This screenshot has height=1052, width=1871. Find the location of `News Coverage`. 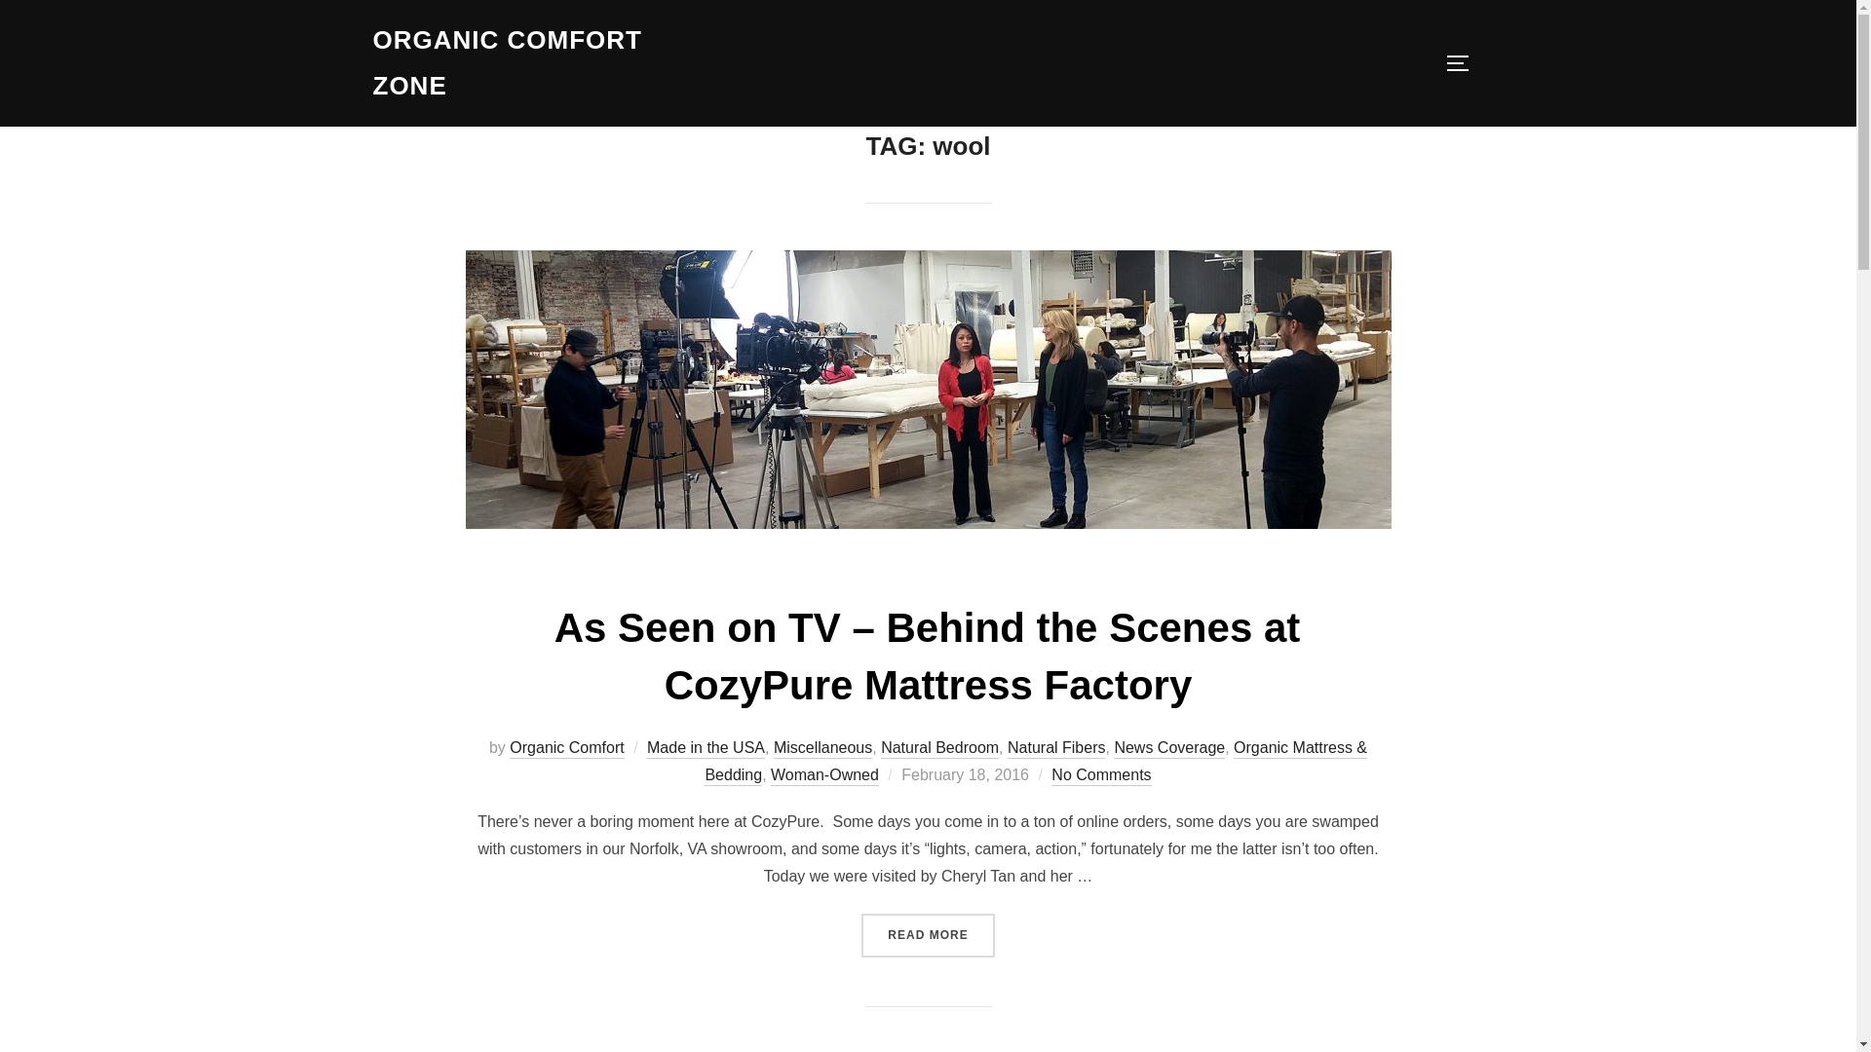

News Coverage is located at coordinates (1169, 748).